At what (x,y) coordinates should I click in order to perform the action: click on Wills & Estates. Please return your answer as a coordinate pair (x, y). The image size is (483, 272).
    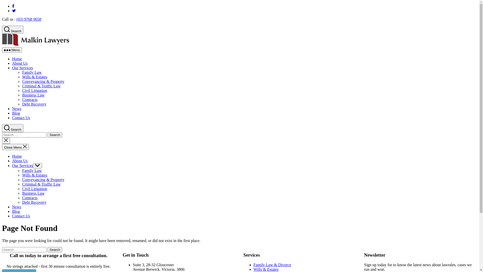
    Looking at the image, I should click on (266, 269).